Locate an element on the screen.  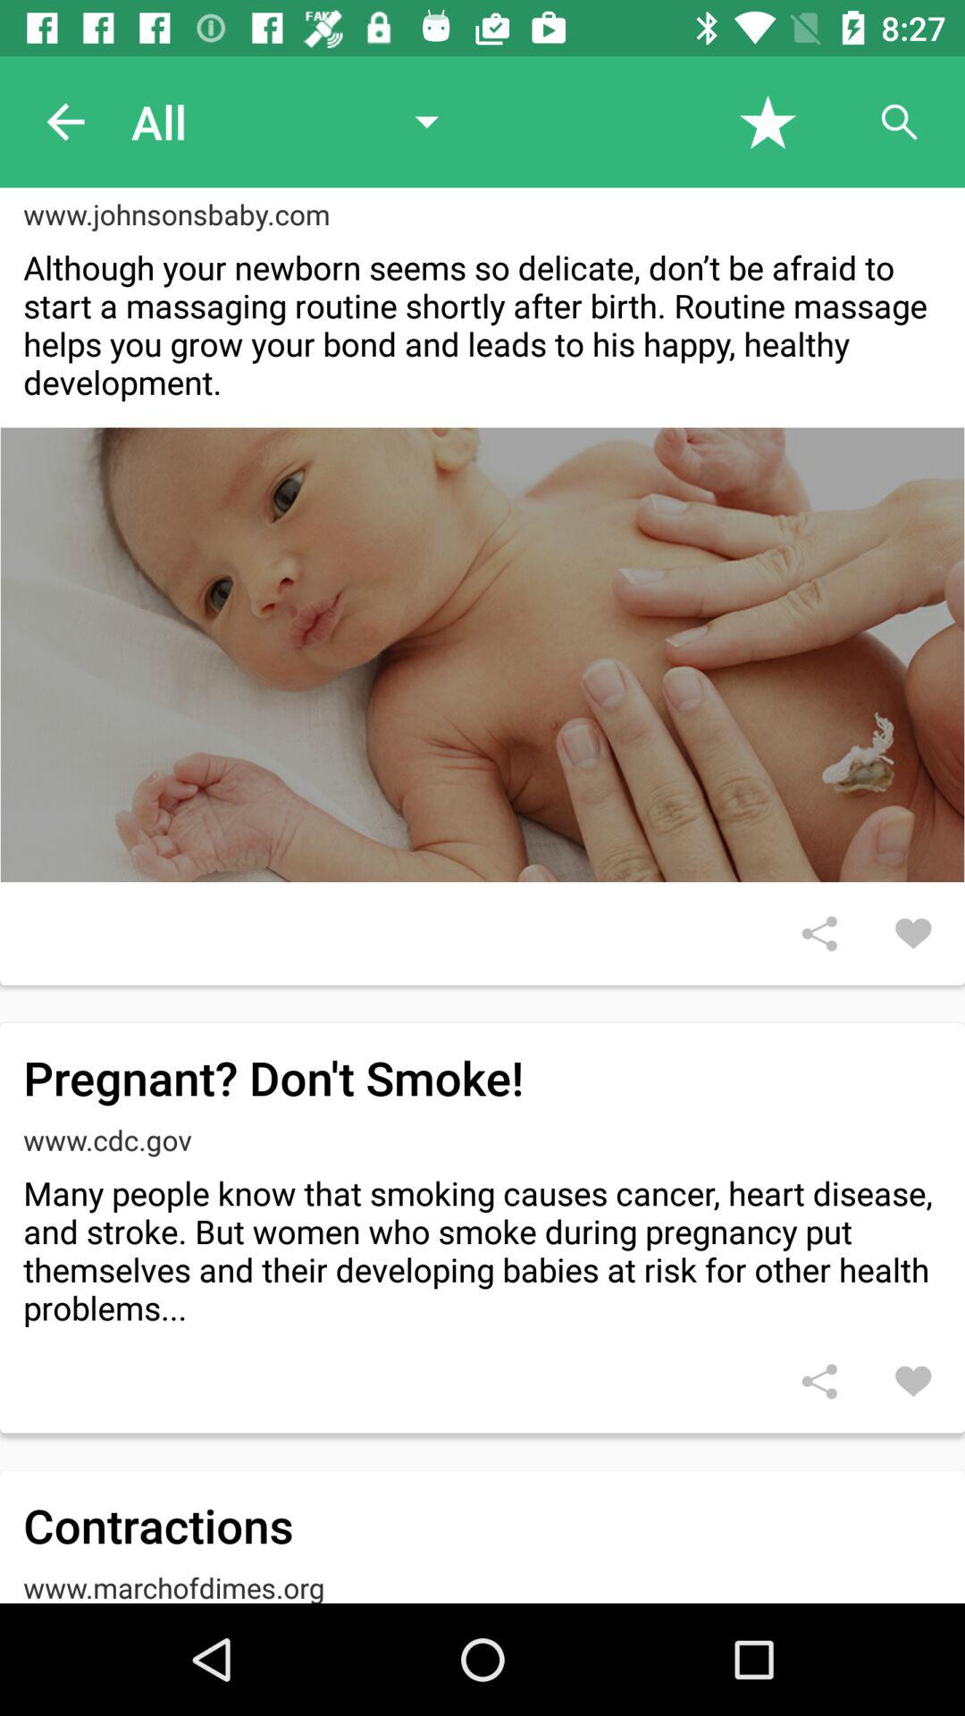
toggle autoplay option is located at coordinates (899, 122).